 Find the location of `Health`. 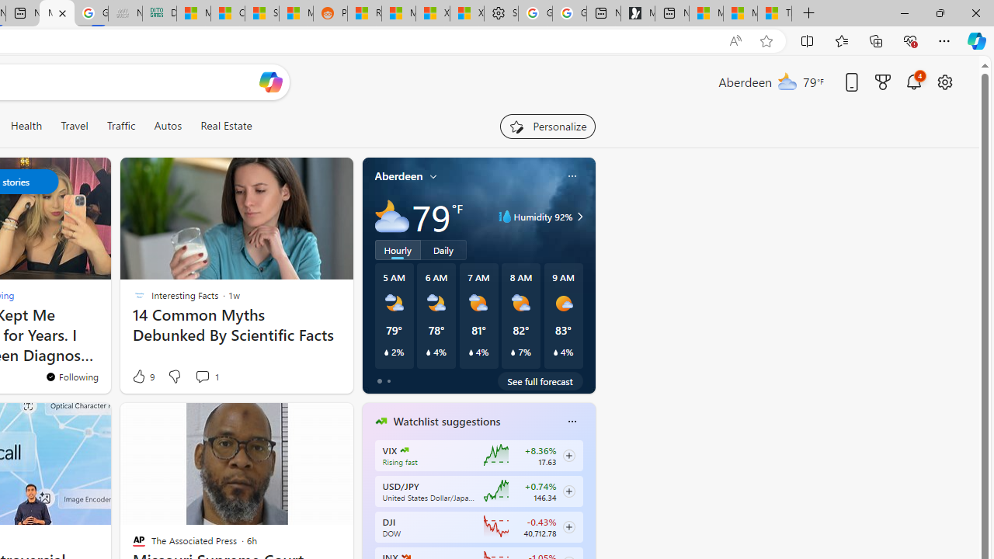

Health is located at coordinates (26, 126).